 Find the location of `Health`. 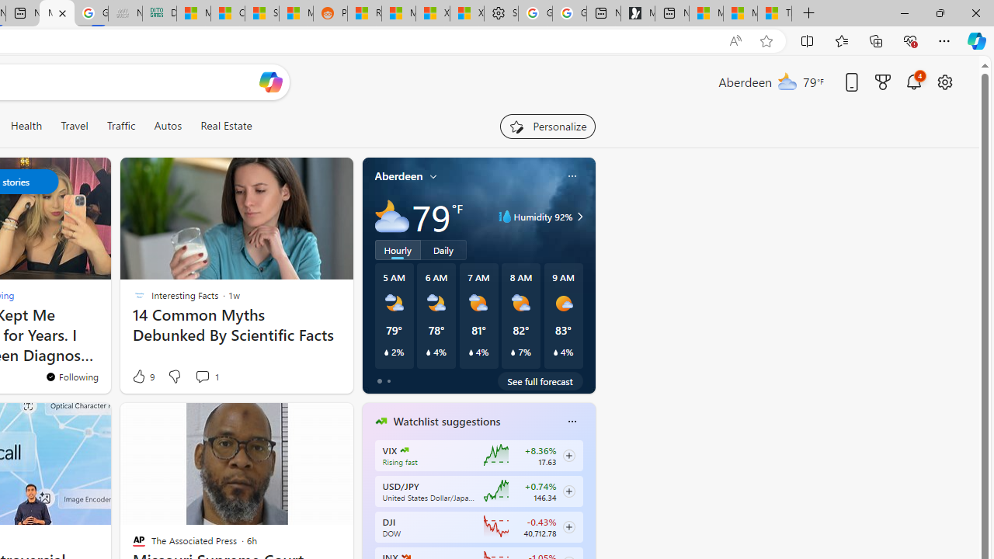

Health is located at coordinates (26, 126).